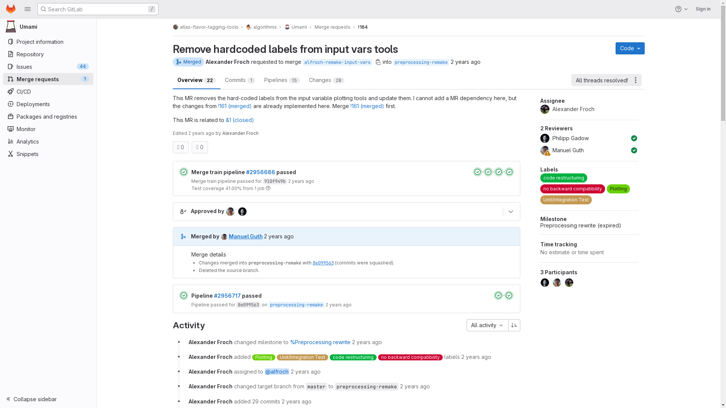 Image resolution: width=726 pixels, height=408 pixels. What do you see at coordinates (11, 9) in the screenshot?
I see `Homepage` at bounding box center [11, 9].